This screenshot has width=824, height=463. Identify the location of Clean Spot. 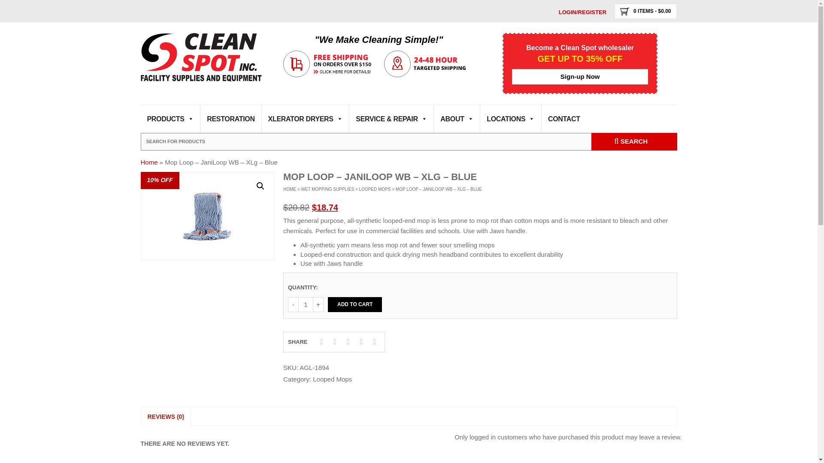
(201, 57).